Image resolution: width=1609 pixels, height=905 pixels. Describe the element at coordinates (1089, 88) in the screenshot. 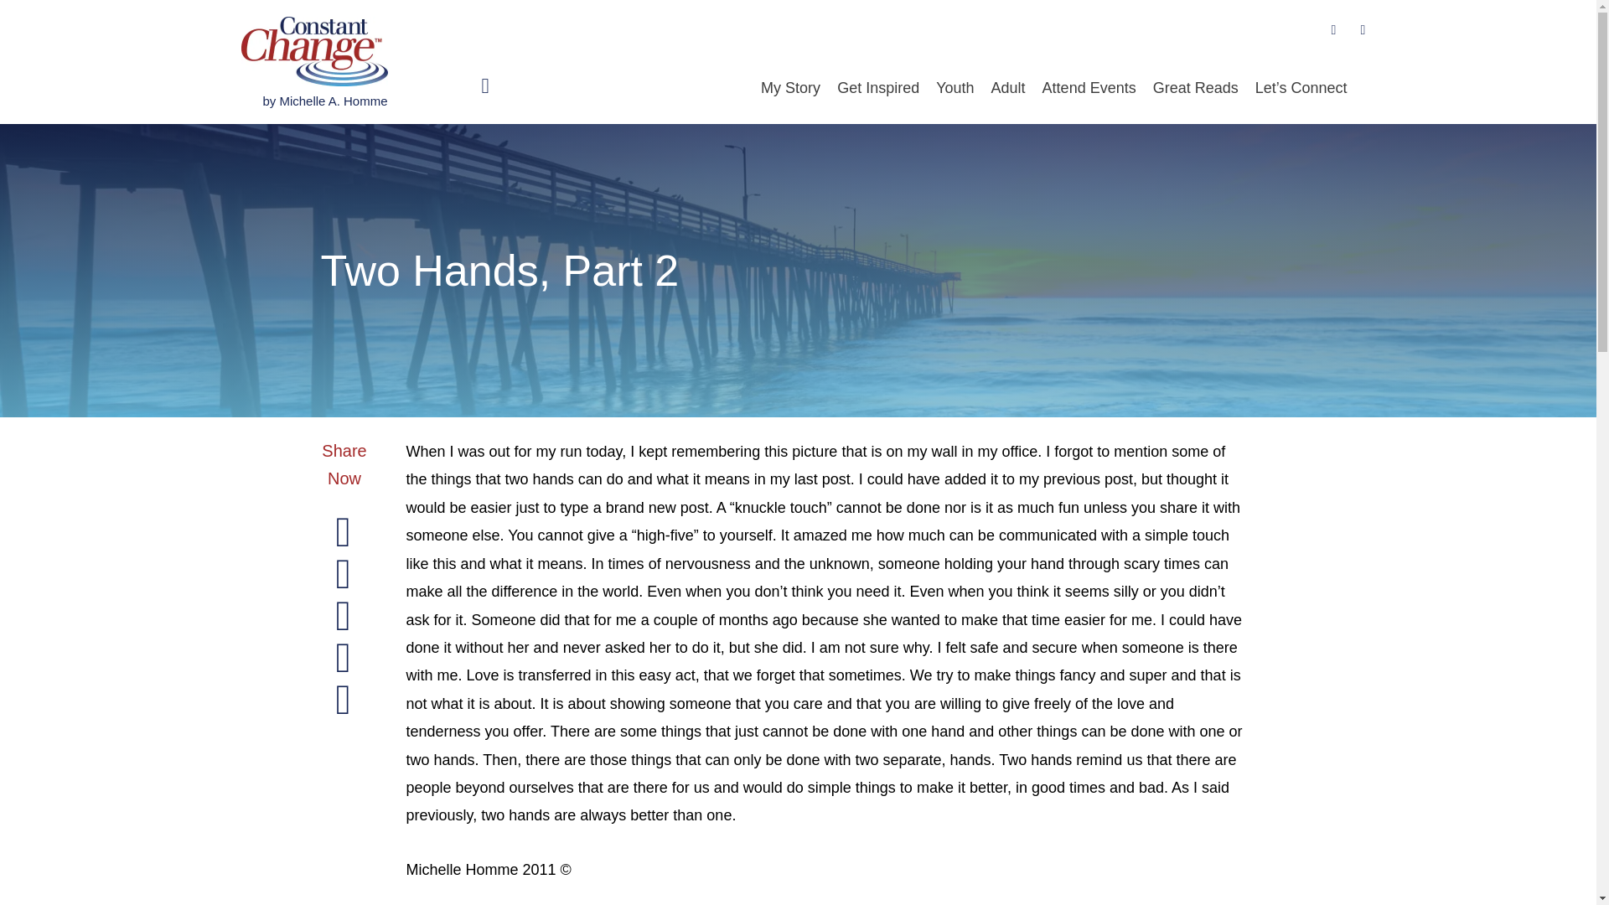

I see `Attend Events` at that location.